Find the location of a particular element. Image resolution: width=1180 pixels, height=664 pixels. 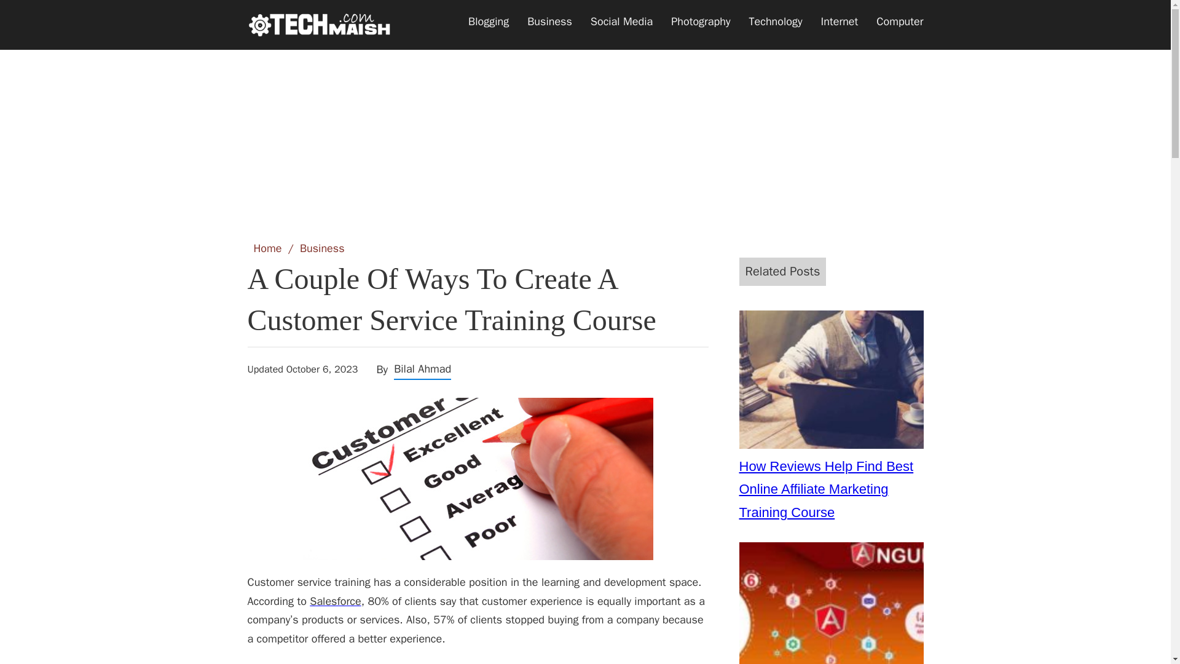

Photography is located at coordinates (701, 22).